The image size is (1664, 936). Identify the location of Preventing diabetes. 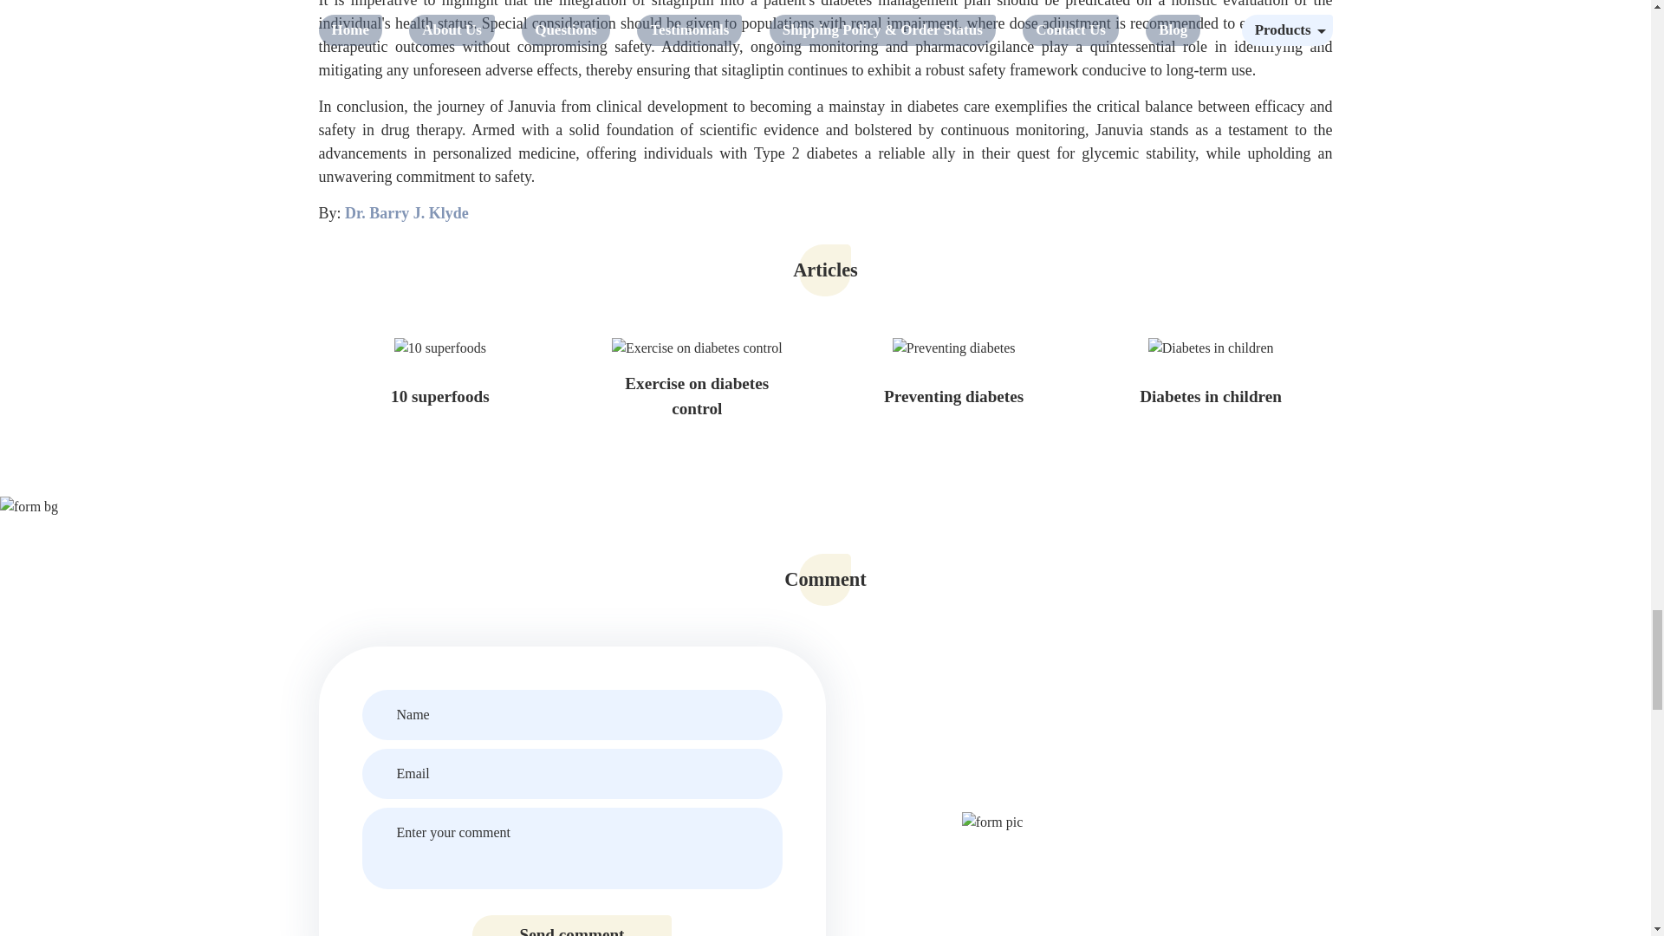
(953, 397).